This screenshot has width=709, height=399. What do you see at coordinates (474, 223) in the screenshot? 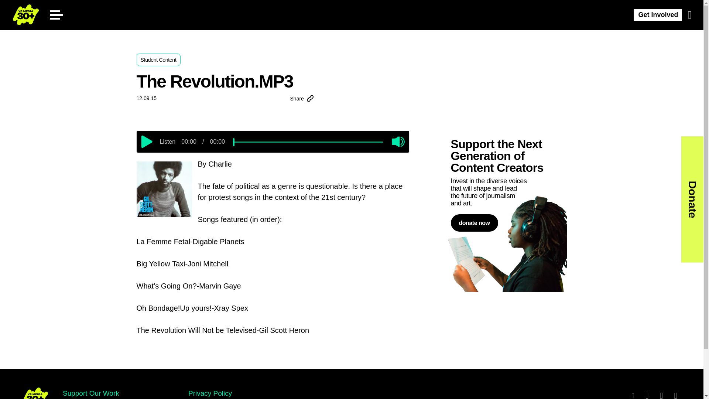
I see `donate now` at bounding box center [474, 223].